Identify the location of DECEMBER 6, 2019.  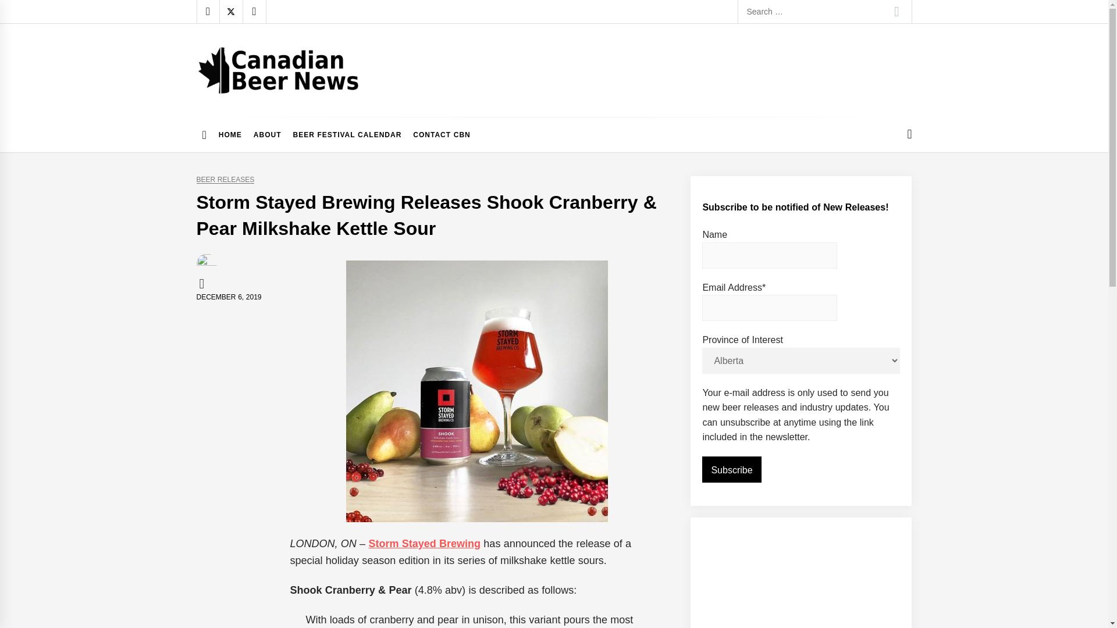
(229, 297).